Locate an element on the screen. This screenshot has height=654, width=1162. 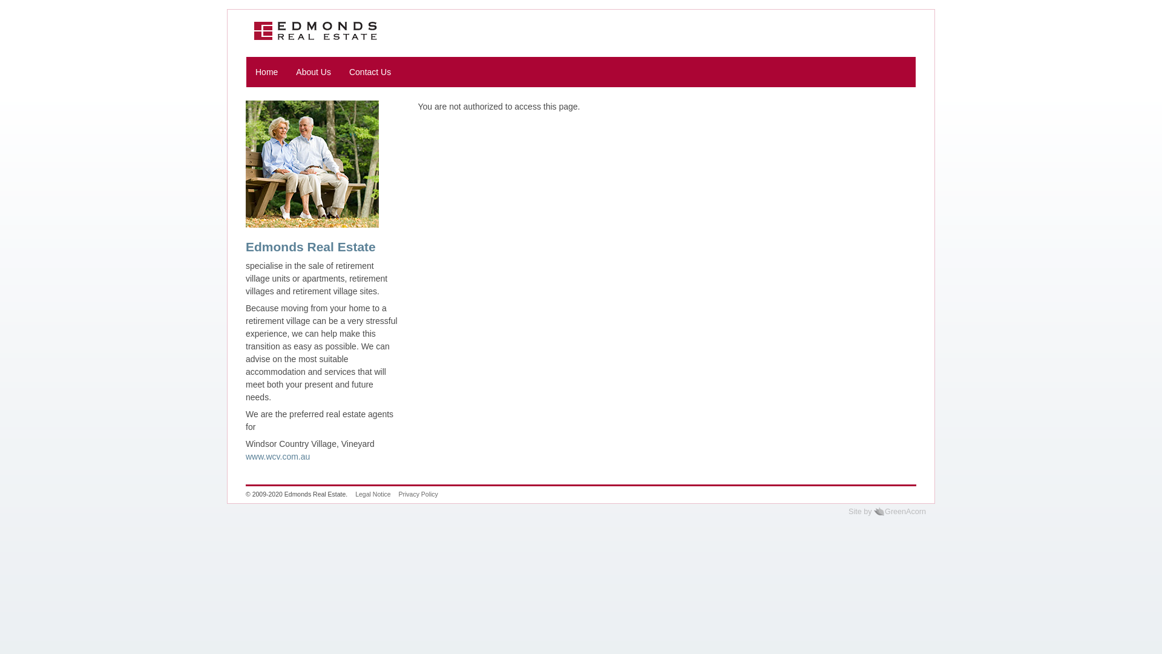
About Us is located at coordinates (313, 72).